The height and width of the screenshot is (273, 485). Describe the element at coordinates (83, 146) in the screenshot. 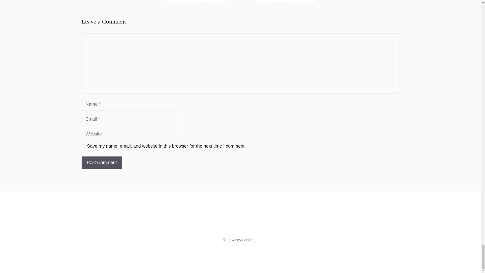

I see `yes` at that location.